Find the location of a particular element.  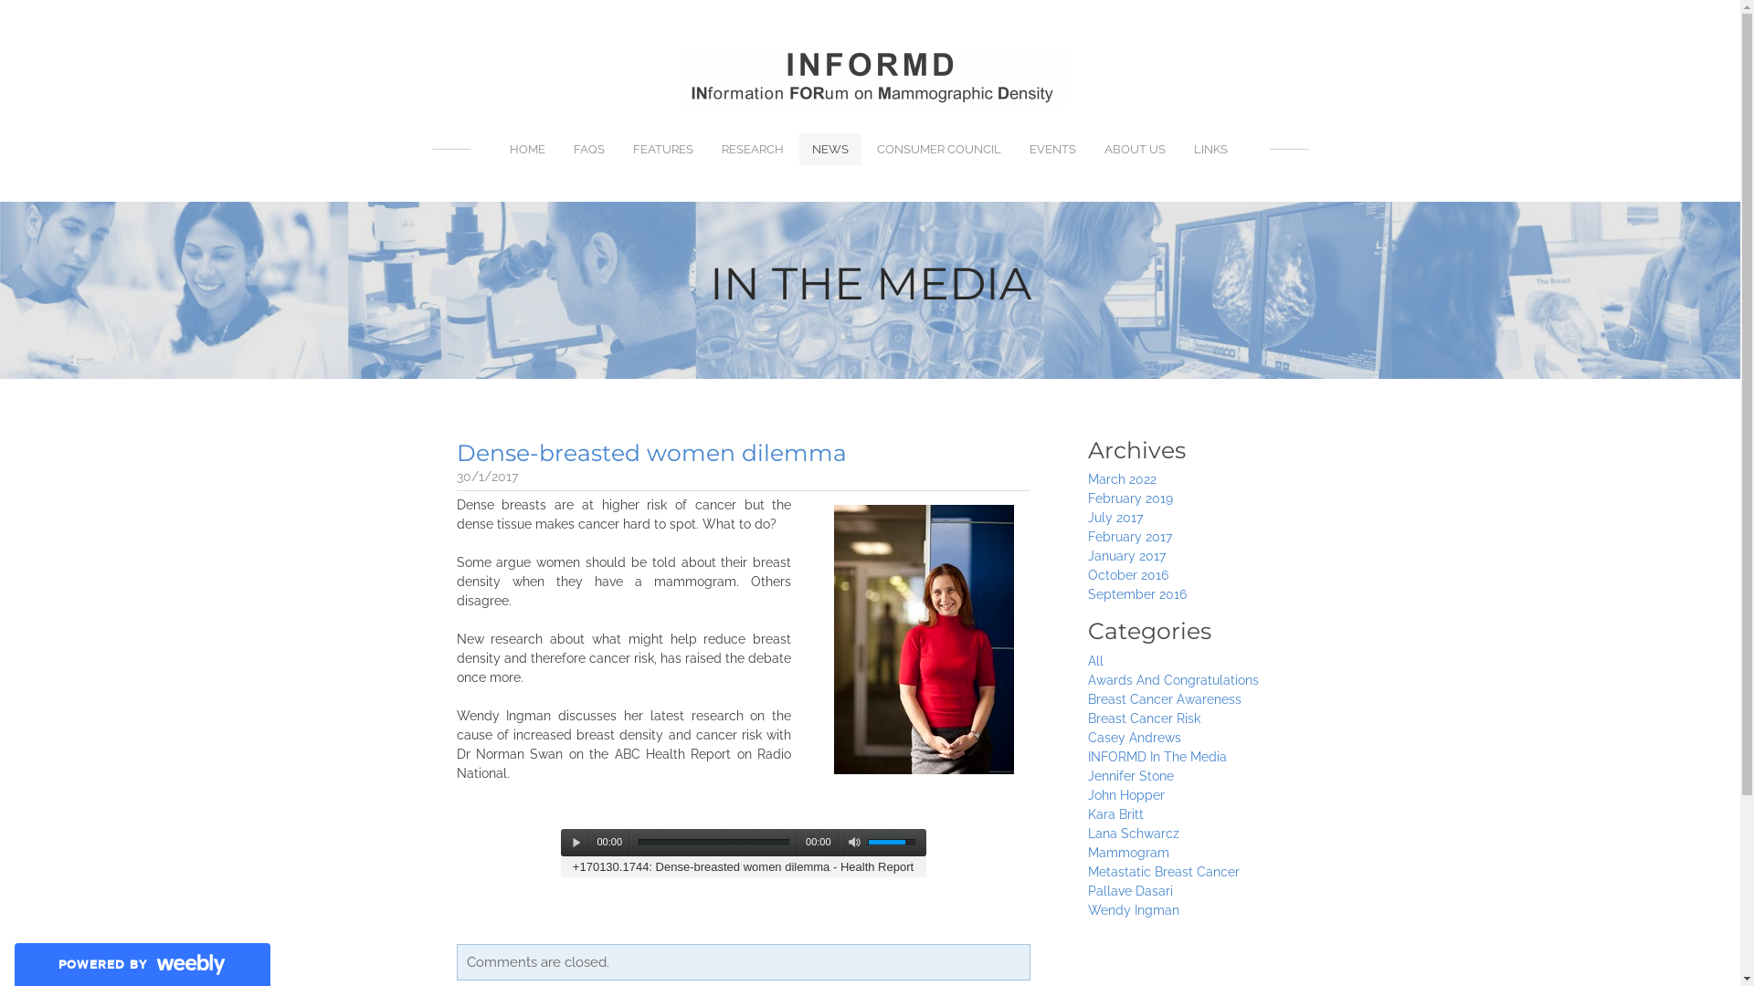

Casey Andrews is located at coordinates (1134, 738).